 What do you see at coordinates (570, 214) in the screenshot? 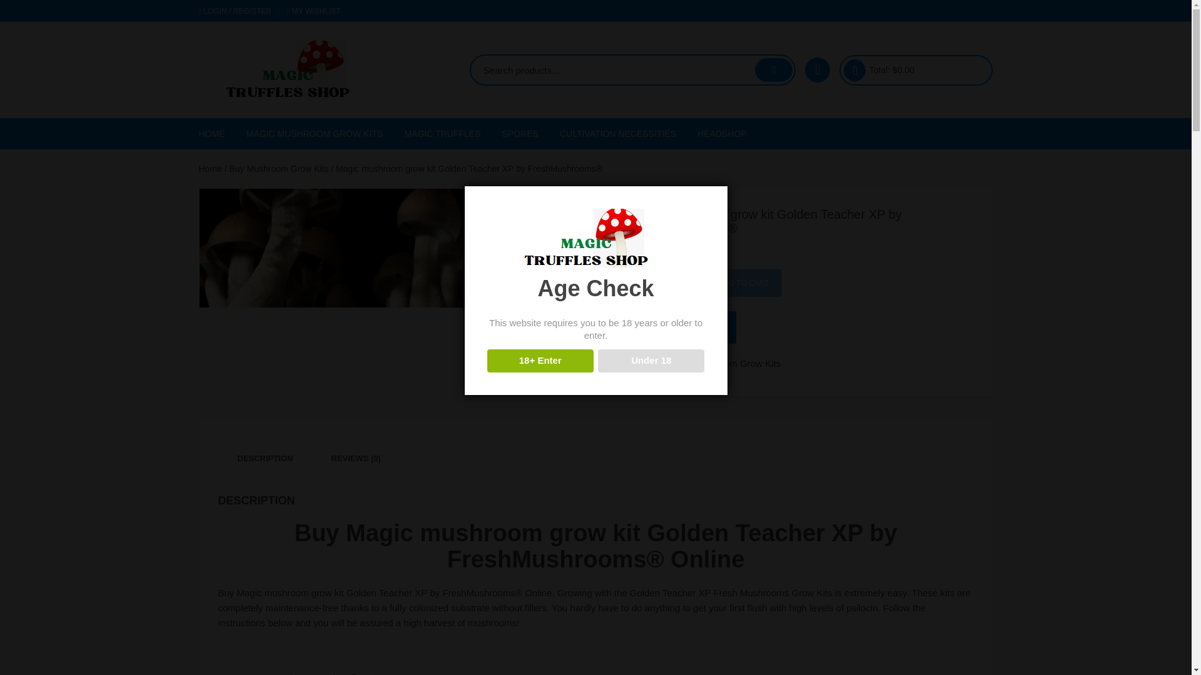
I see `Spore Vials Psilocybe Cubensis` at bounding box center [570, 214].